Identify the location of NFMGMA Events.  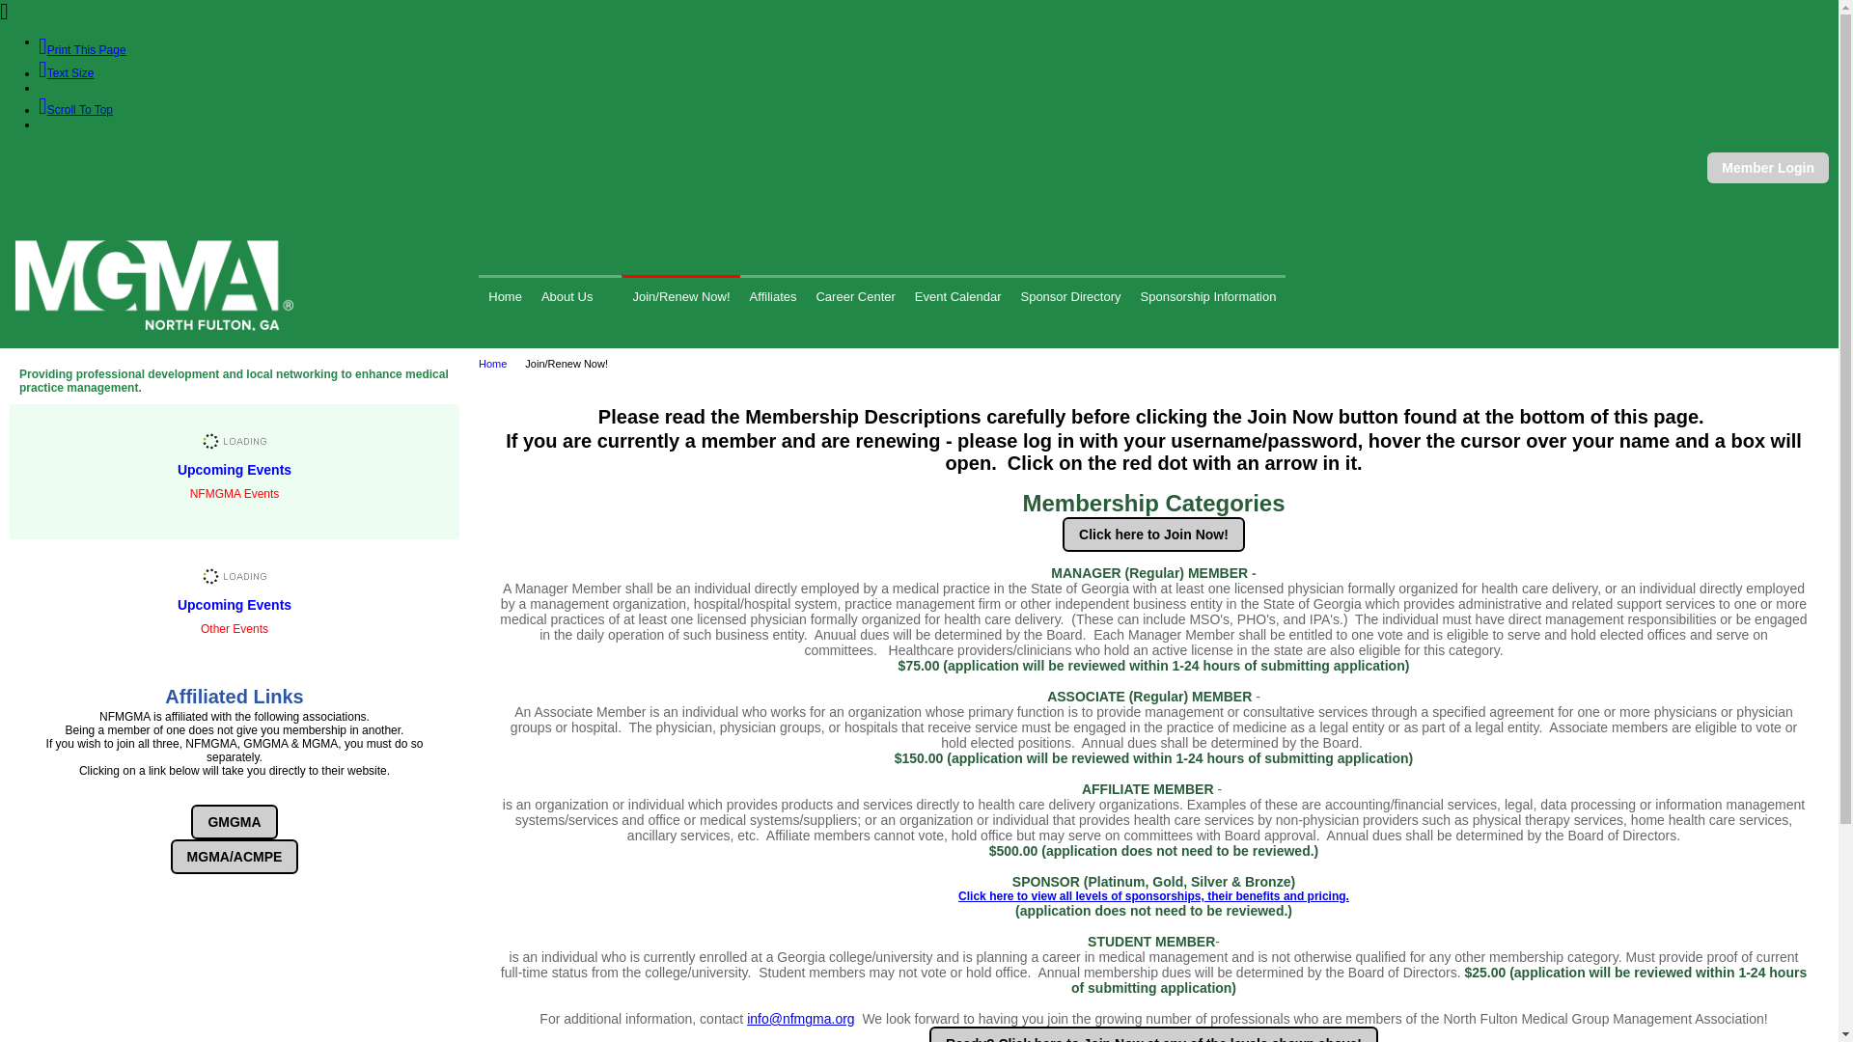
(234, 471).